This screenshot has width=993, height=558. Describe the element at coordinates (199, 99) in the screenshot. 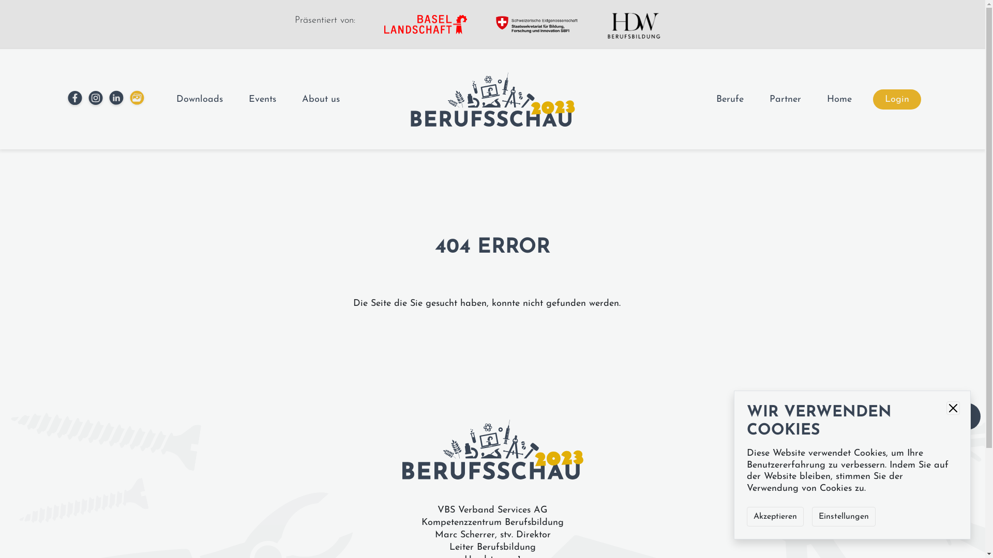

I see `Downloads` at that location.